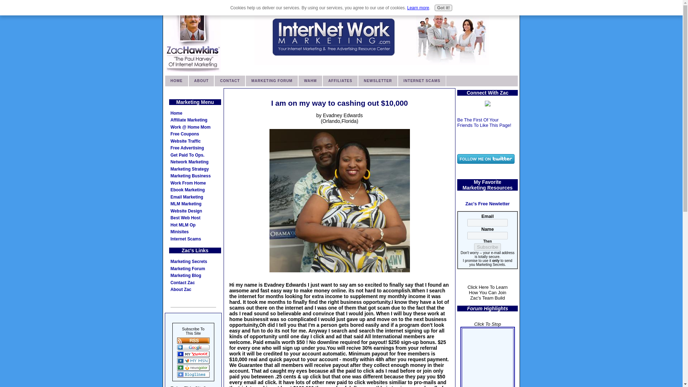 This screenshot has width=688, height=387. Describe the element at coordinates (195, 176) in the screenshot. I see `Marketing Business` at that location.